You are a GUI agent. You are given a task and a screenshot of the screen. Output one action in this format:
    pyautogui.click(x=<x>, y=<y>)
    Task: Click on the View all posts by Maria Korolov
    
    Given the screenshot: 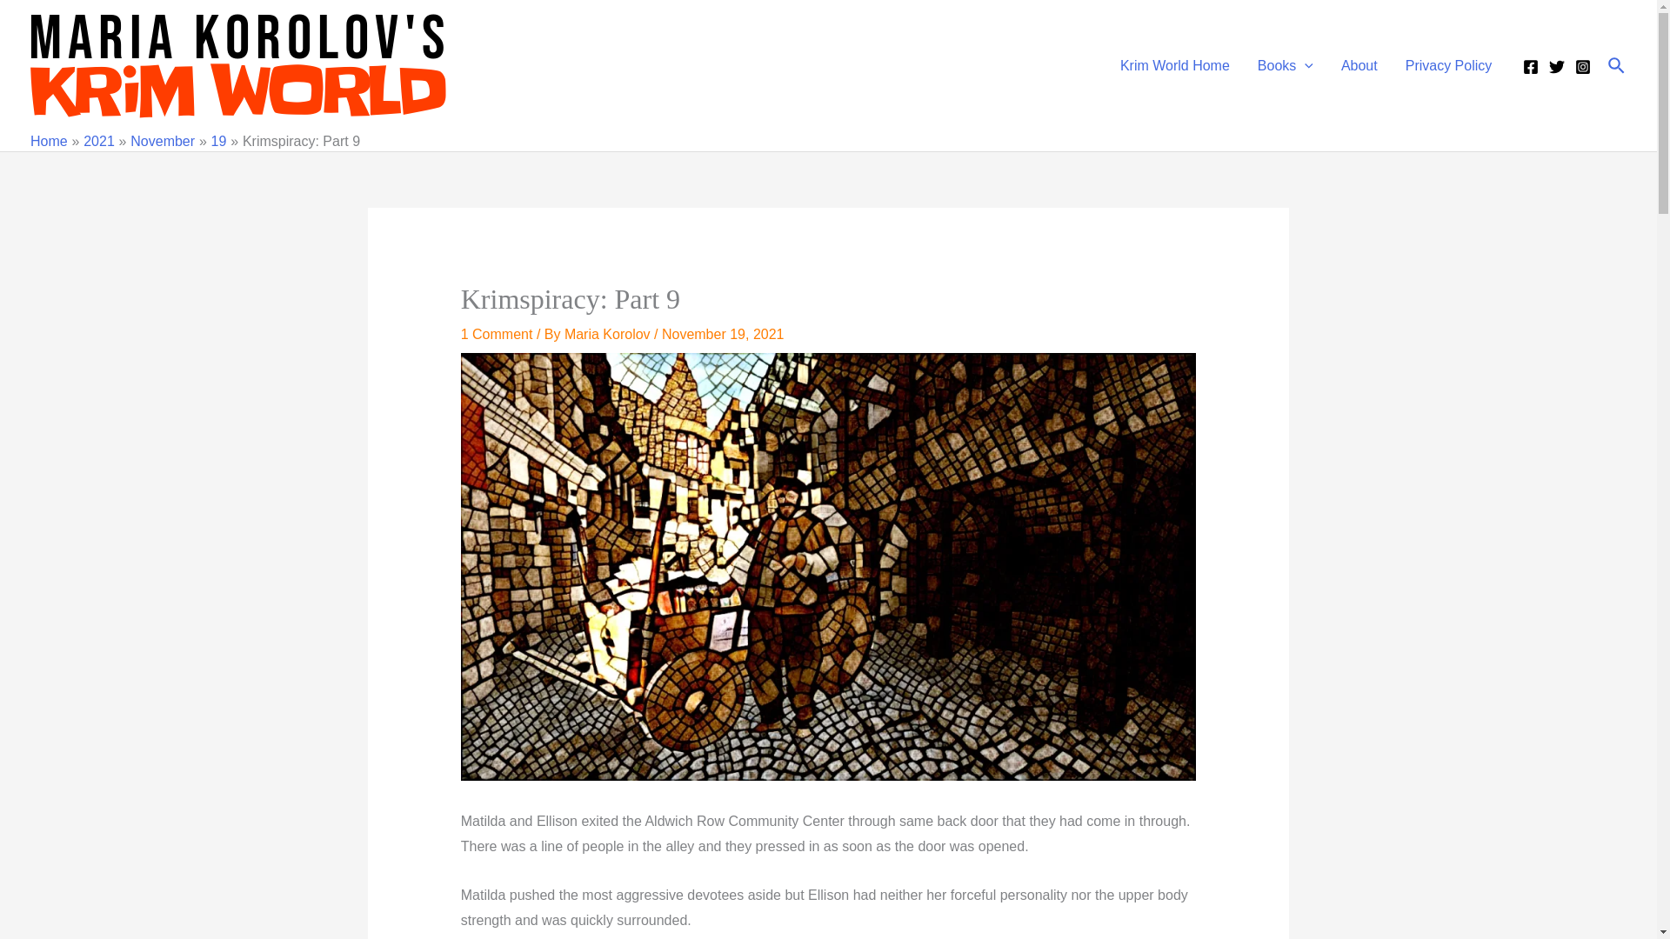 What is the action you would take?
    pyautogui.click(x=609, y=334)
    